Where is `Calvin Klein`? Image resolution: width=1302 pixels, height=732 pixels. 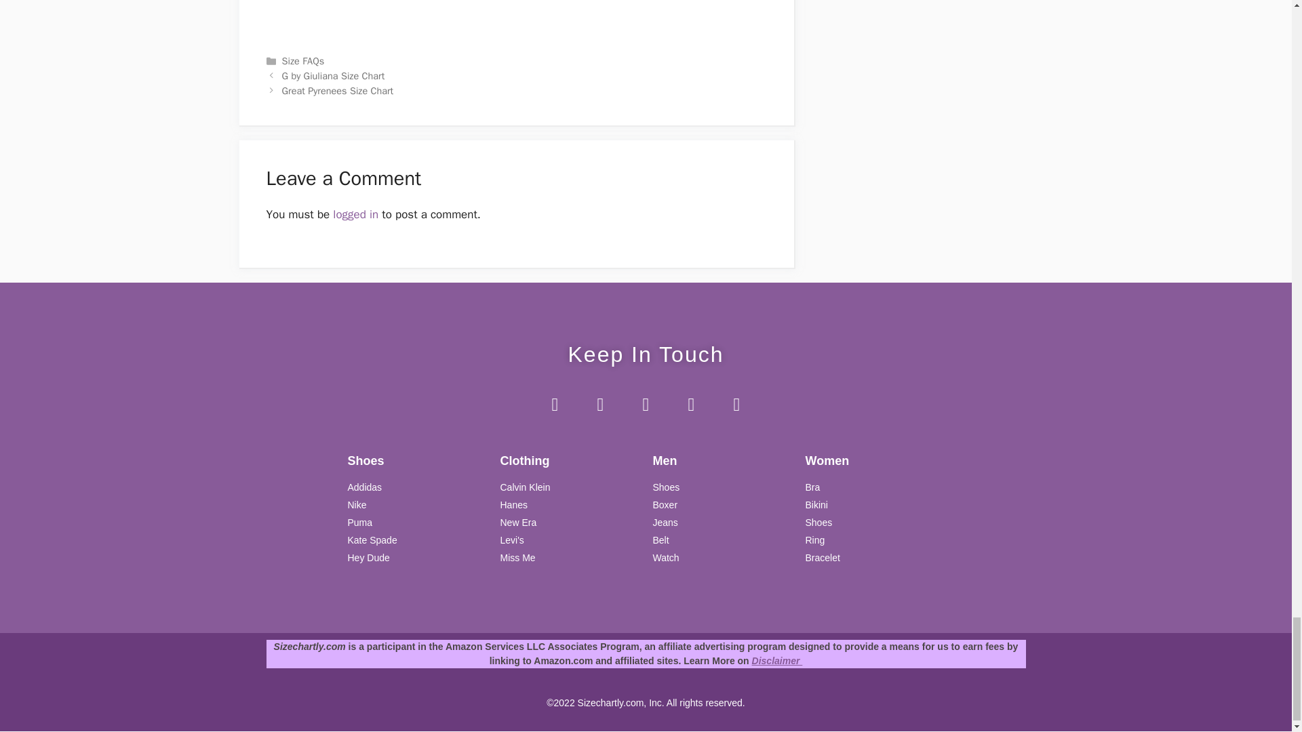
Calvin Klein is located at coordinates (570, 487).